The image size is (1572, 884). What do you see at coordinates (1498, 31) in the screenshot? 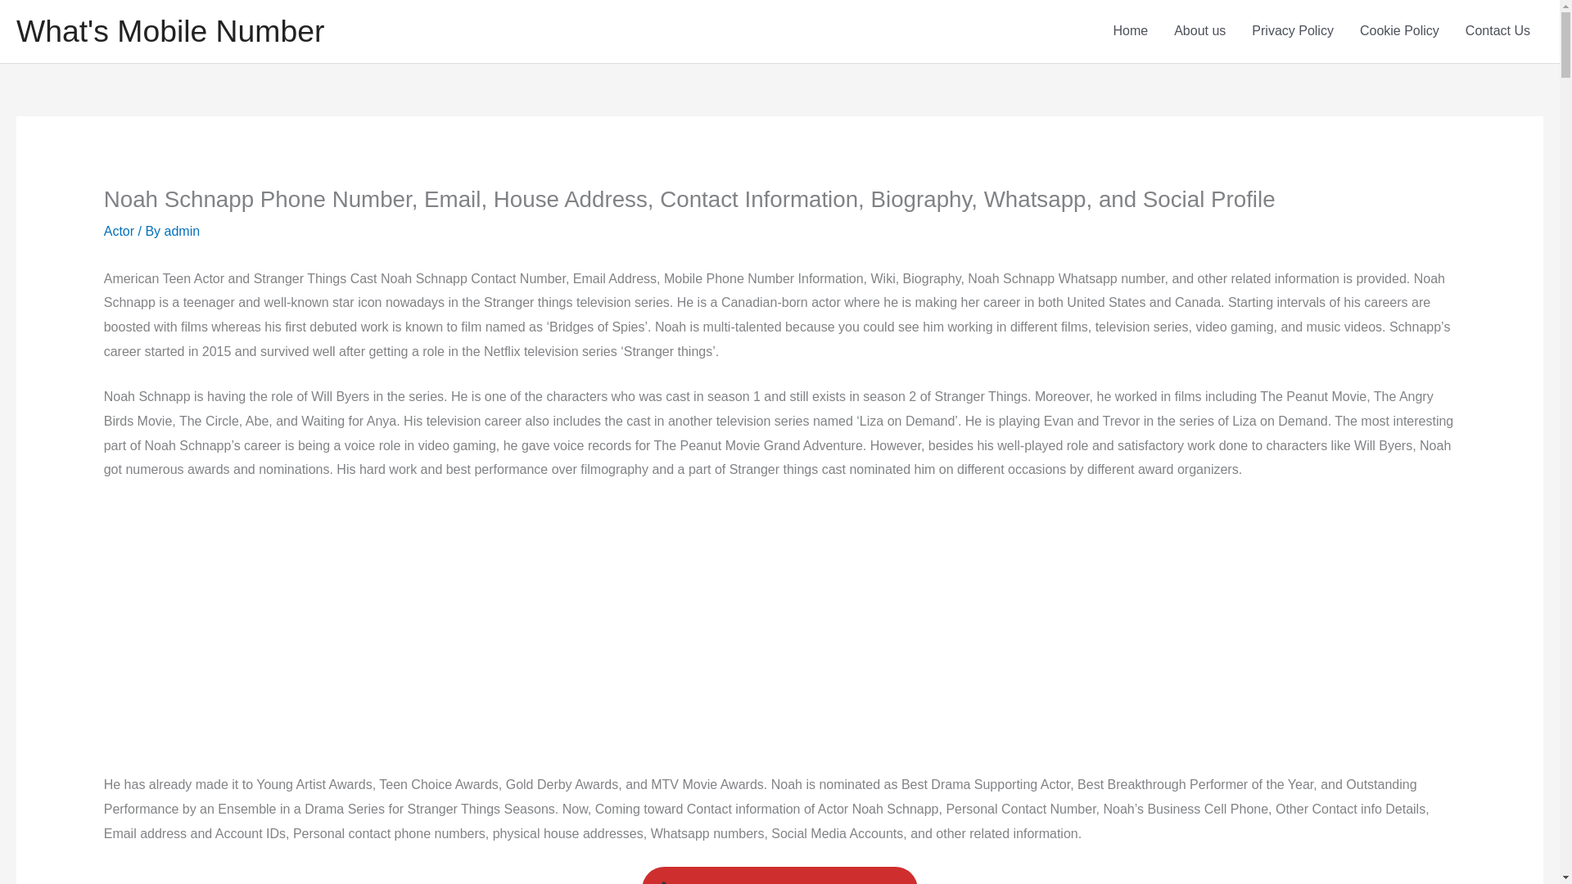
I see `Contact Us` at bounding box center [1498, 31].